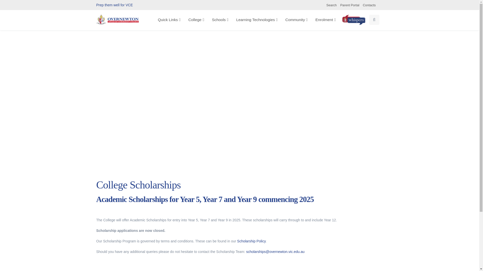 The image size is (483, 271). I want to click on Quick Links, so click(170, 20).